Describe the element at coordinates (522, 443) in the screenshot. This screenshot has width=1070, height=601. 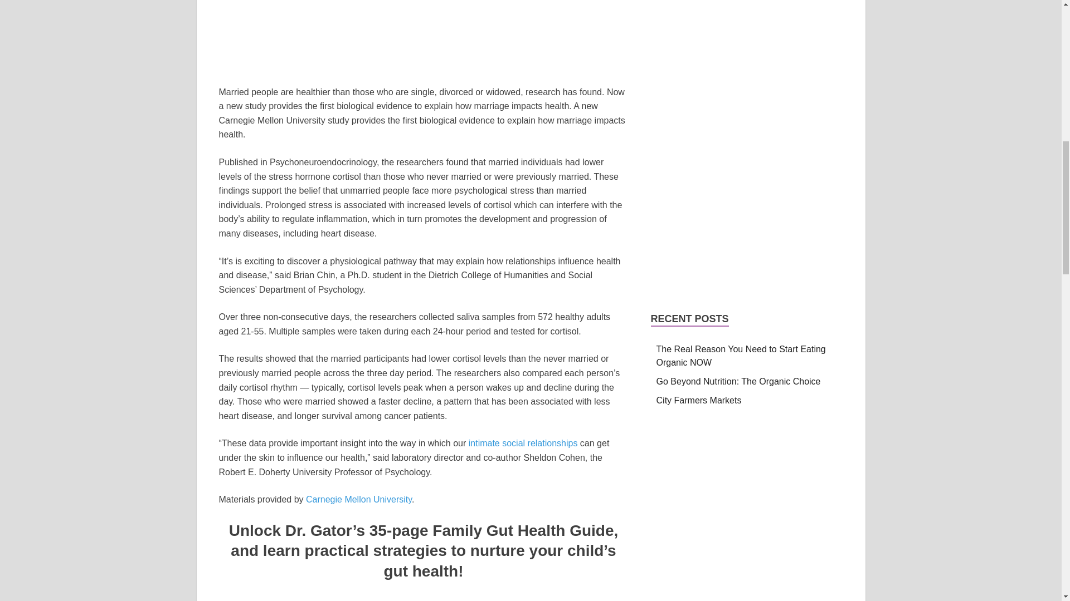
I see `intimate social relationships` at that location.